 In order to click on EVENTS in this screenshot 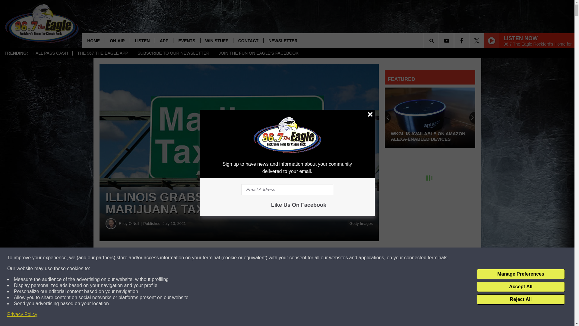, I will do `click(186, 40)`.